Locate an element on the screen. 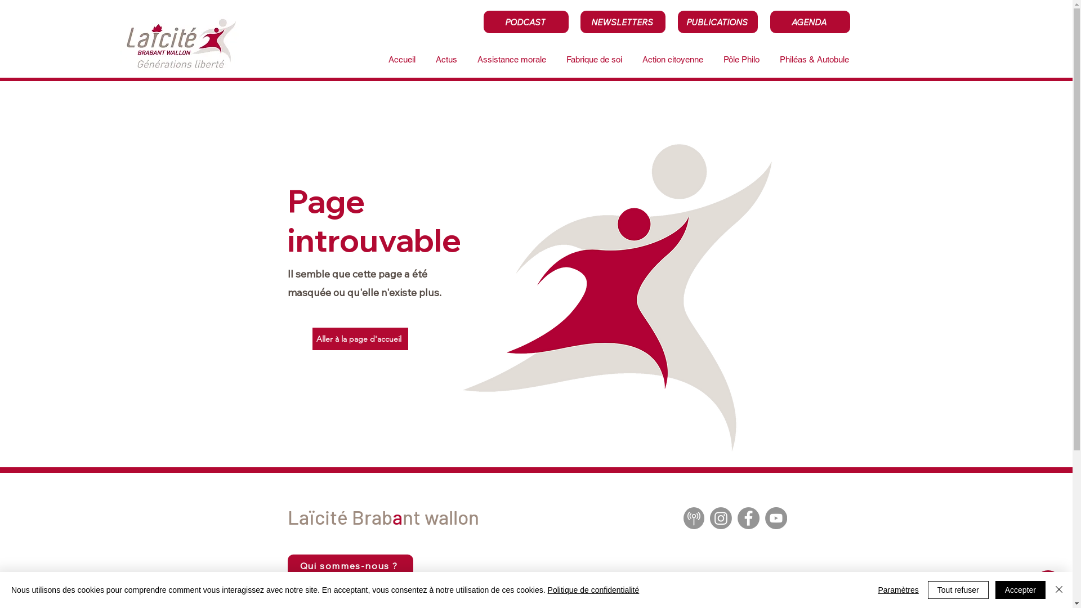  Actus is located at coordinates (445, 60).